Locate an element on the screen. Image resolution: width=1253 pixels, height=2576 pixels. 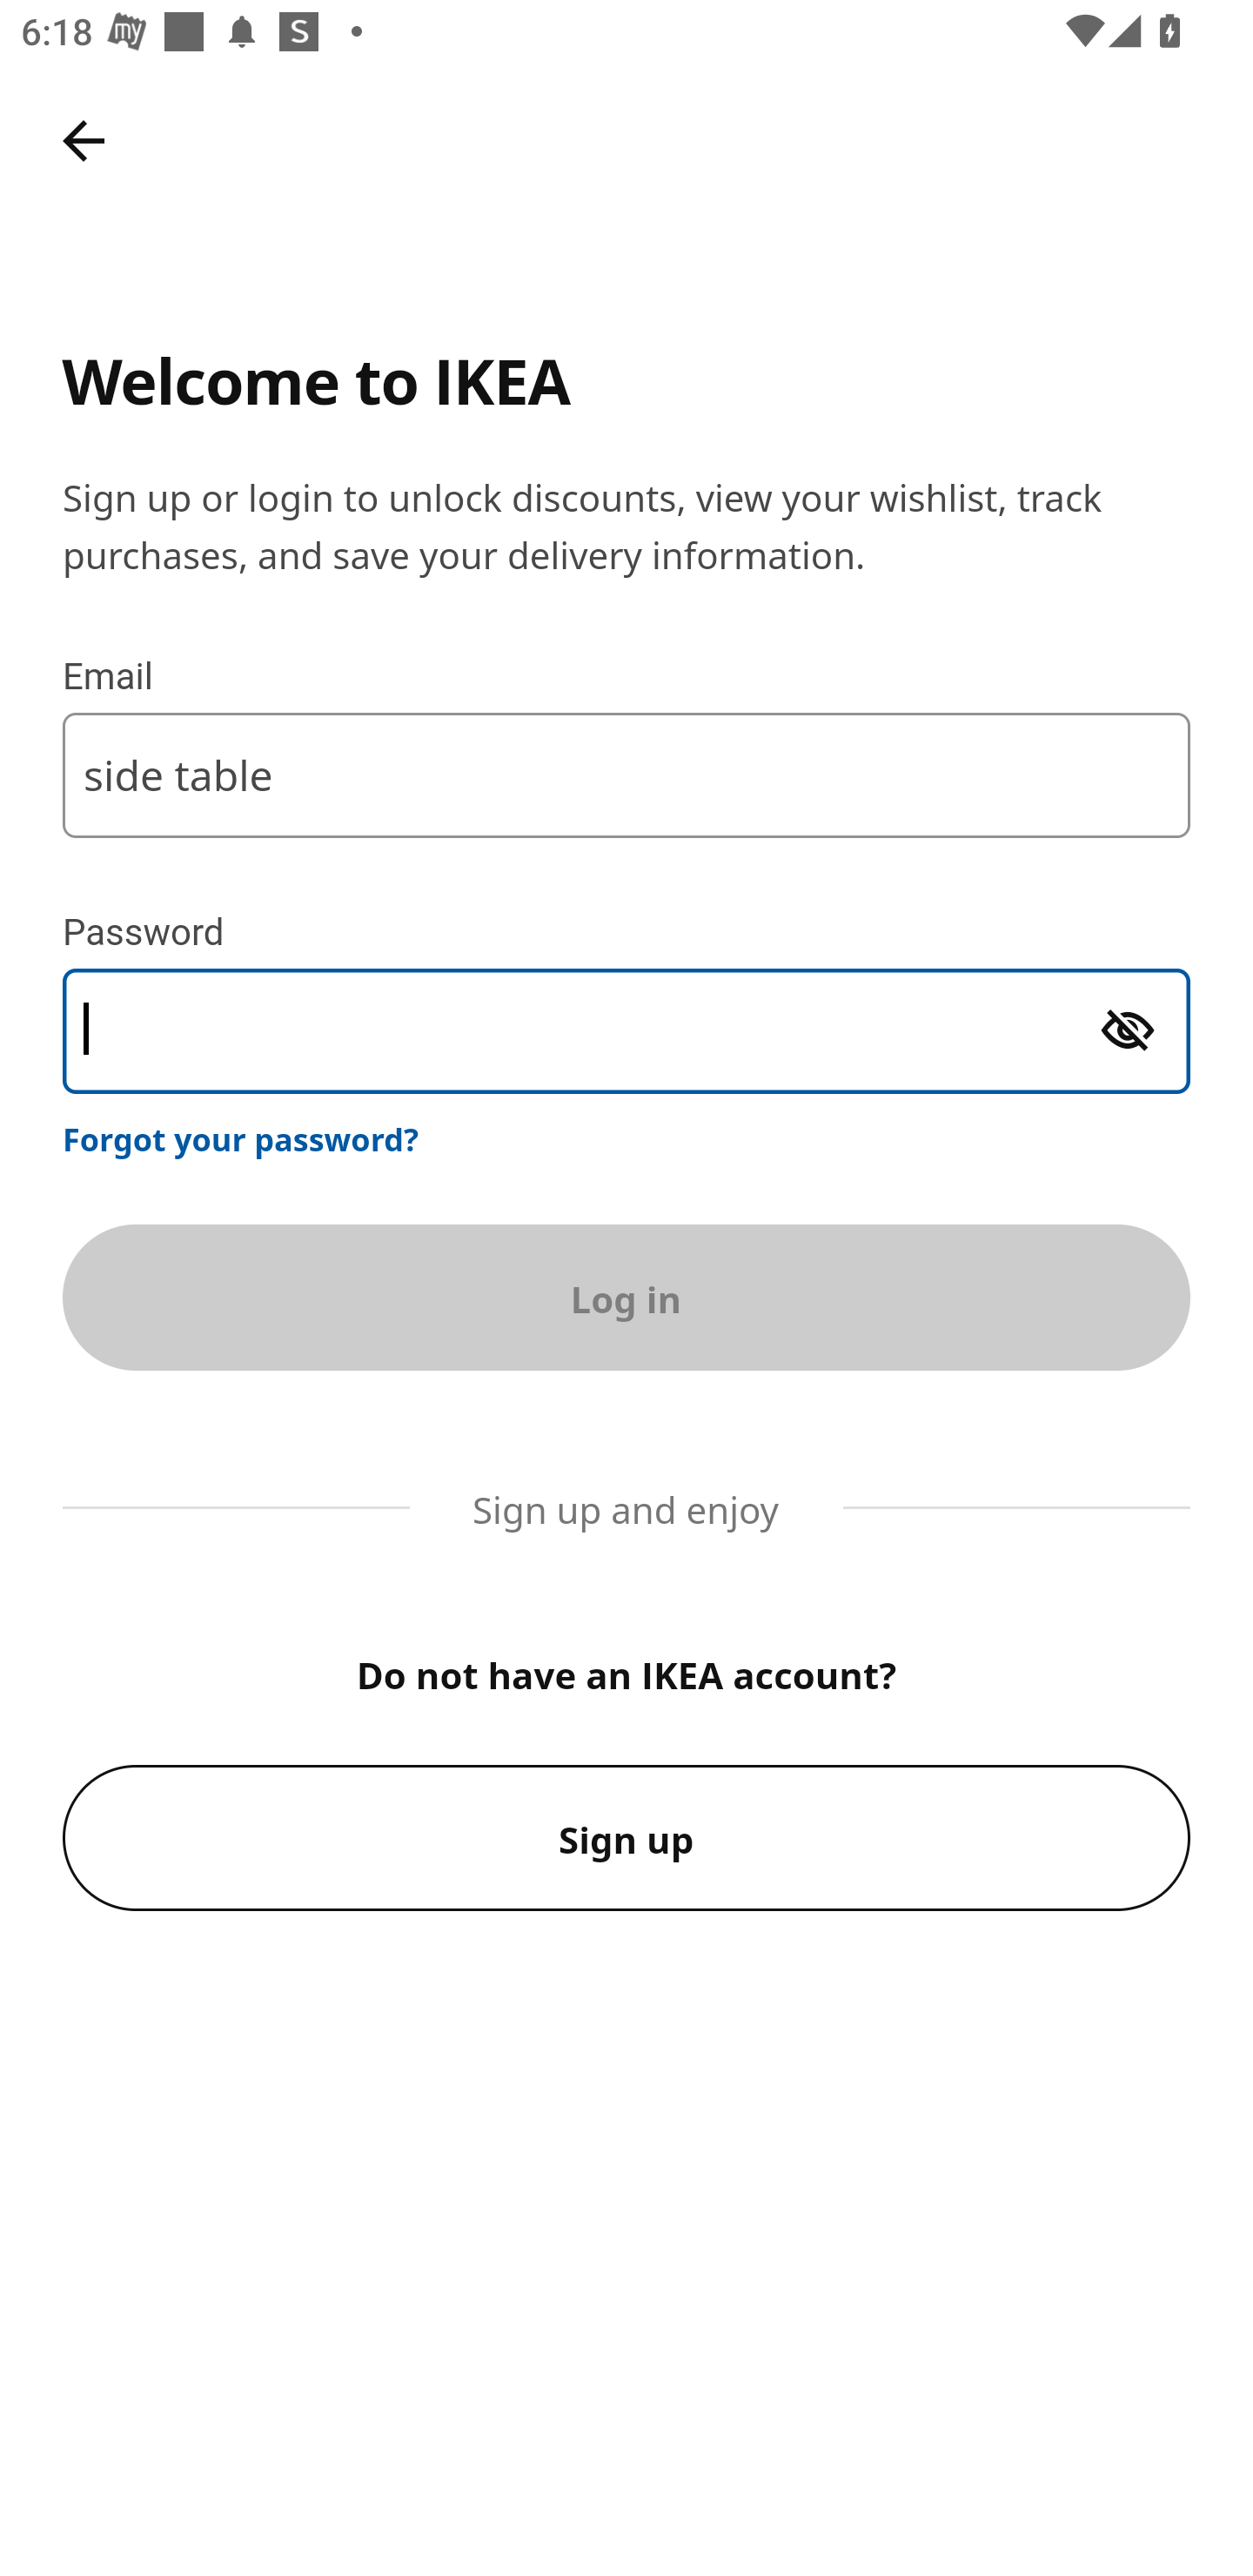
Sign up is located at coordinates (626, 1838).